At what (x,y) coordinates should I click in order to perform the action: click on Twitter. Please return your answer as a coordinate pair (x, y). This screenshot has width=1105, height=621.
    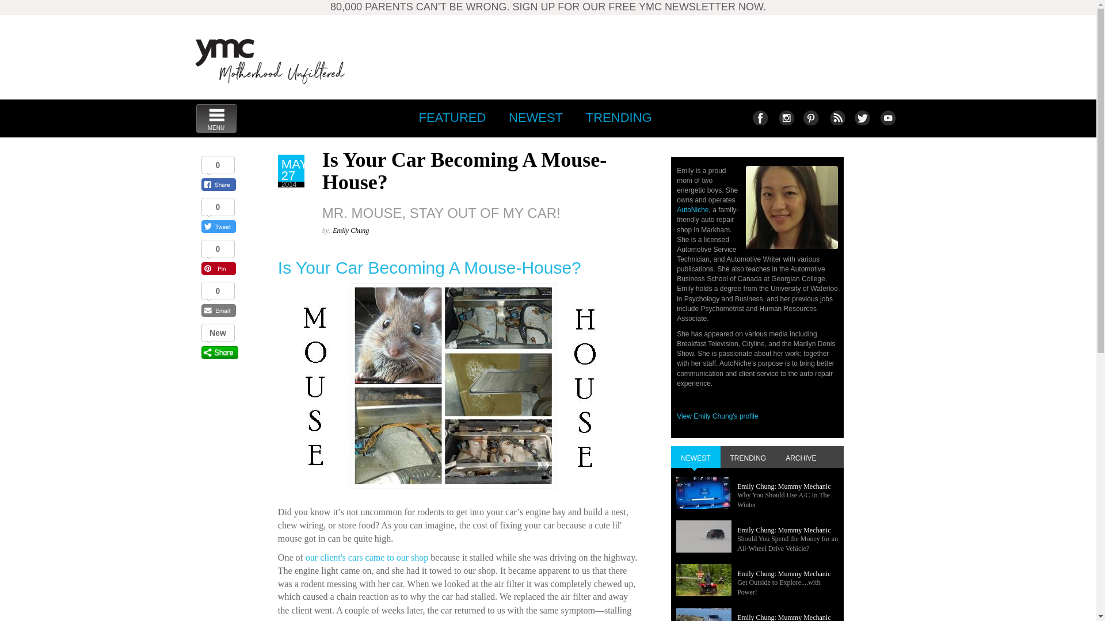
    Looking at the image, I should click on (862, 117).